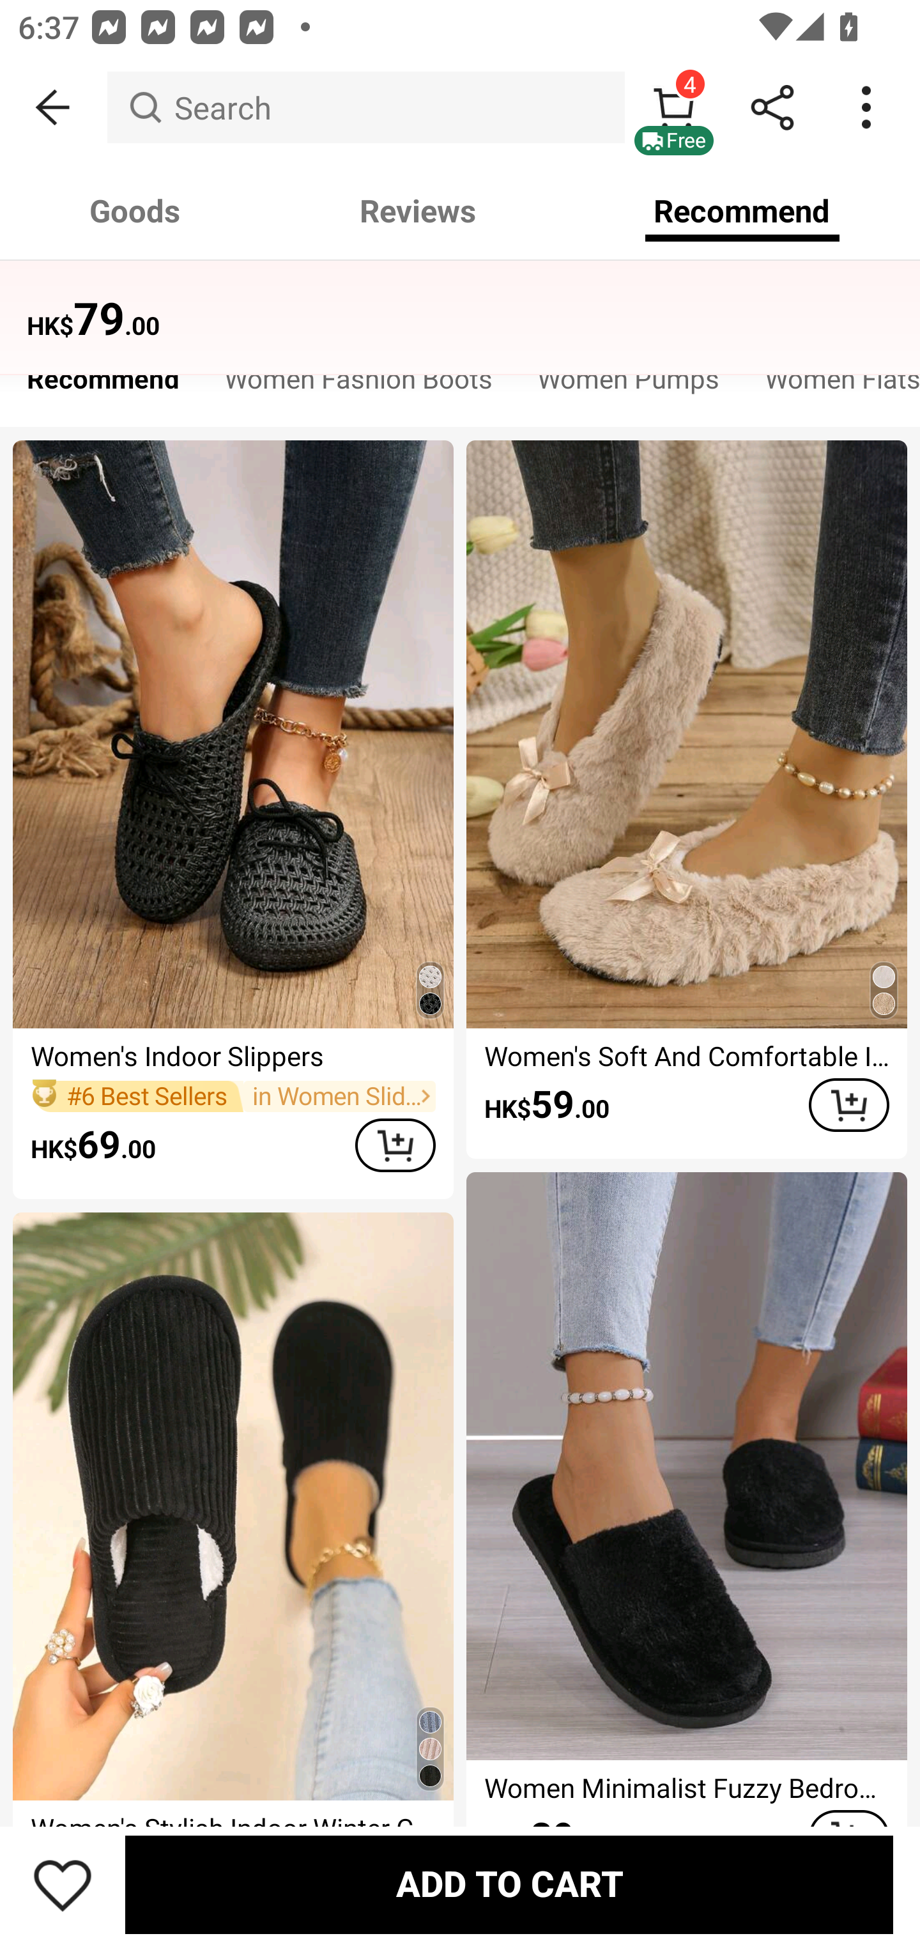 This screenshot has width=920, height=1943. What do you see at coordinates (63, 1884) in the screenshot?
I see `Save` at bounding box center [63, 1884].